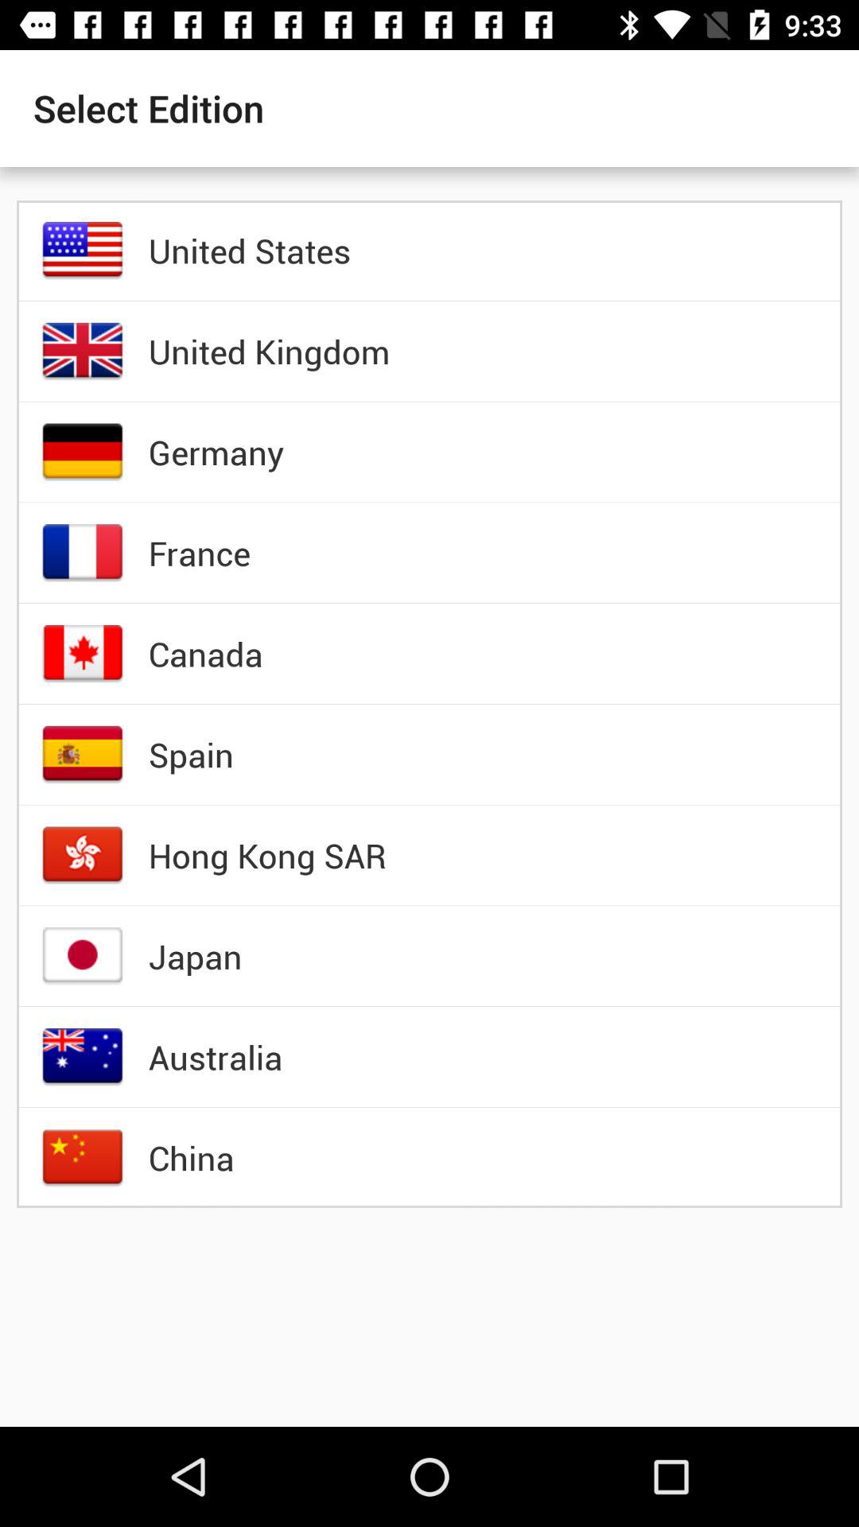  Describe the element at coordinates (191, 754) in the screenshot. I see `click the icon below the canada icon` at that location.